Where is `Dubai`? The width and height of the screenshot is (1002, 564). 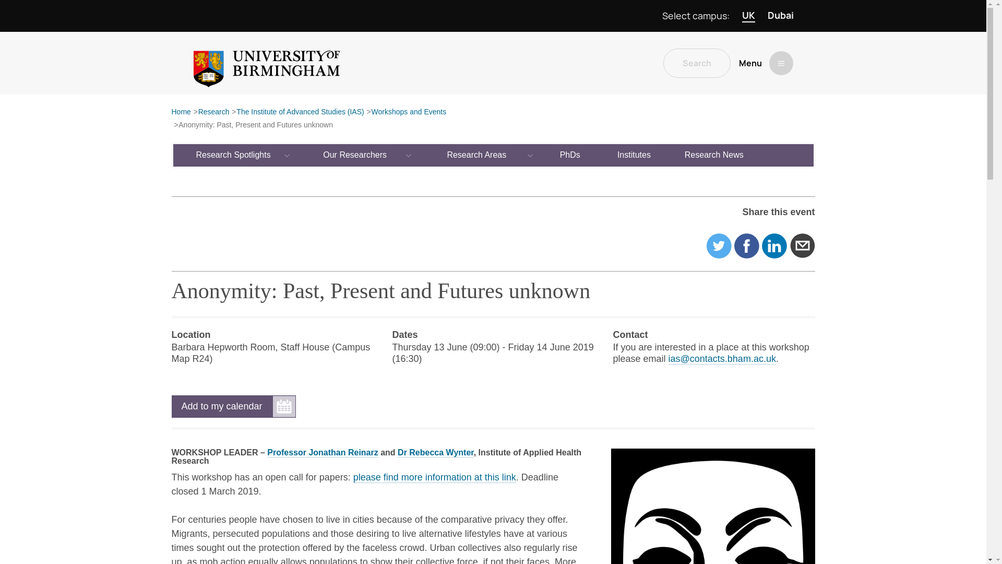
Dubai is located at coordinates (780, 16).